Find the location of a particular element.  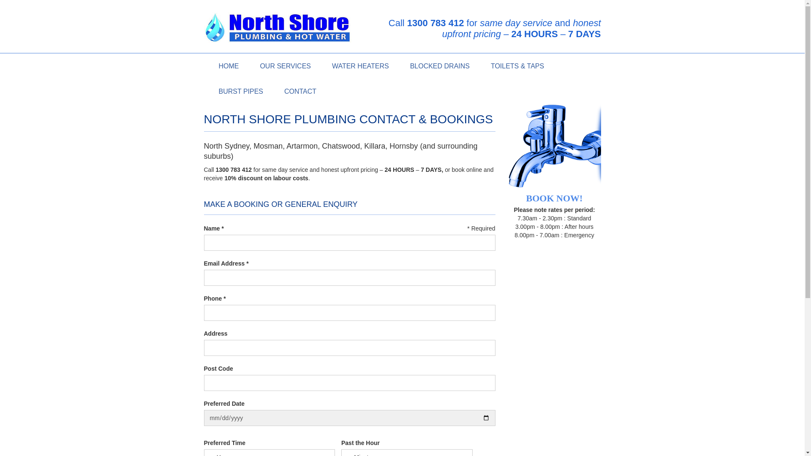

WATER HEATERS is located at coordinates (361, 66).